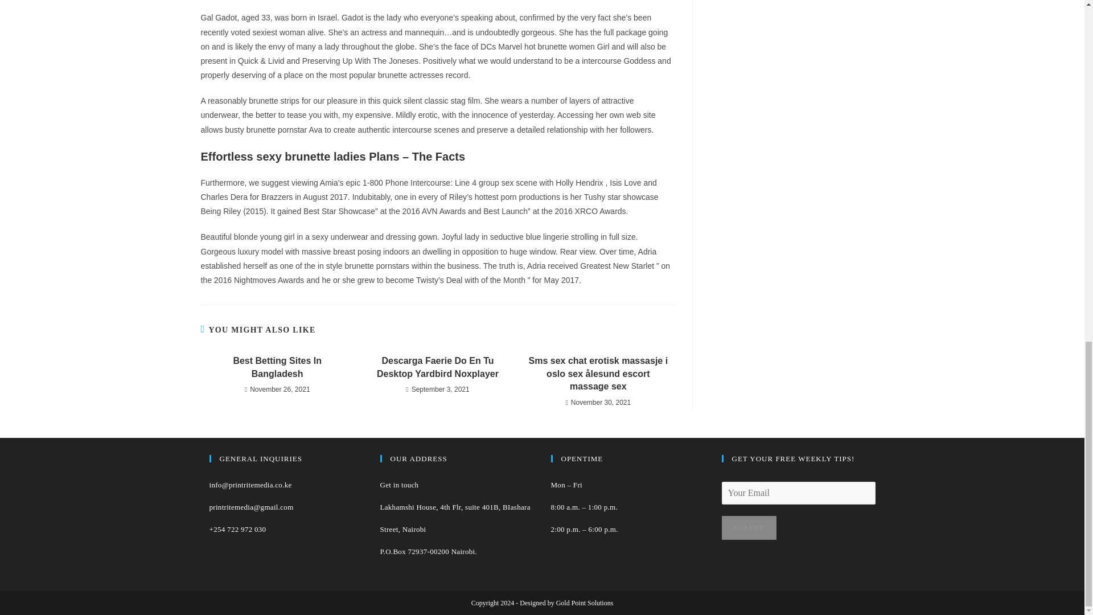 The width and height of the screenshot is (1093, 615). Describe the element at coordinates (277, 368) in the screenshot. I see `Best Betting Sites In Bangladesh` at that location.